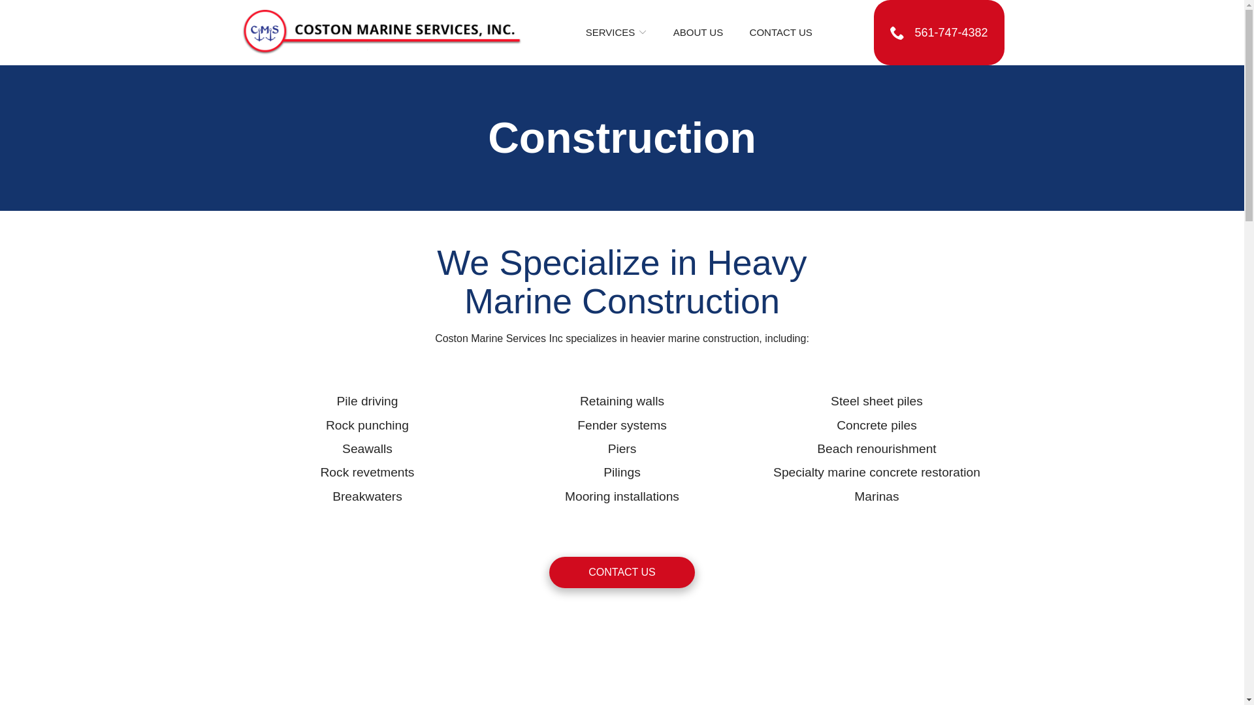 The height and width of the screenshot is (705, 1254). I want to click on 561-747-4382, so click(939, 33).